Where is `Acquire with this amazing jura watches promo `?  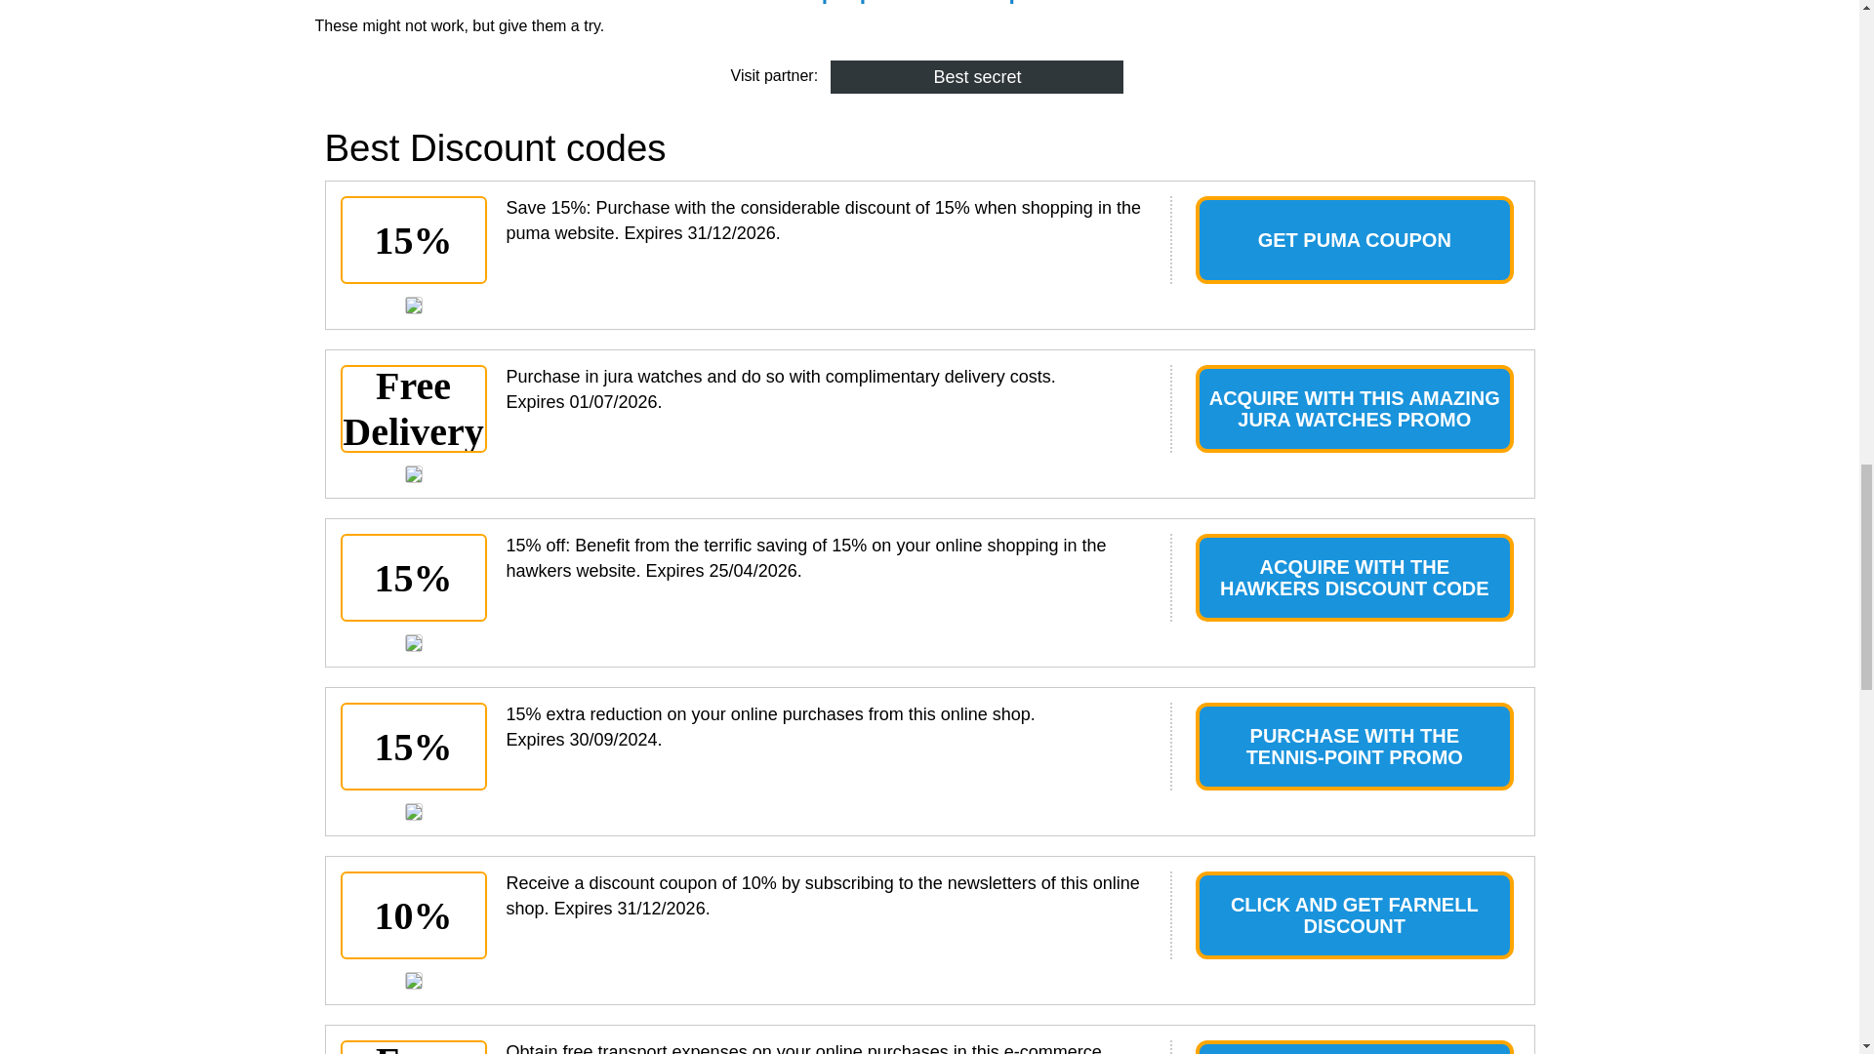
Acquire with this amazing jura watches promo  is located at coordinates (413, 474).